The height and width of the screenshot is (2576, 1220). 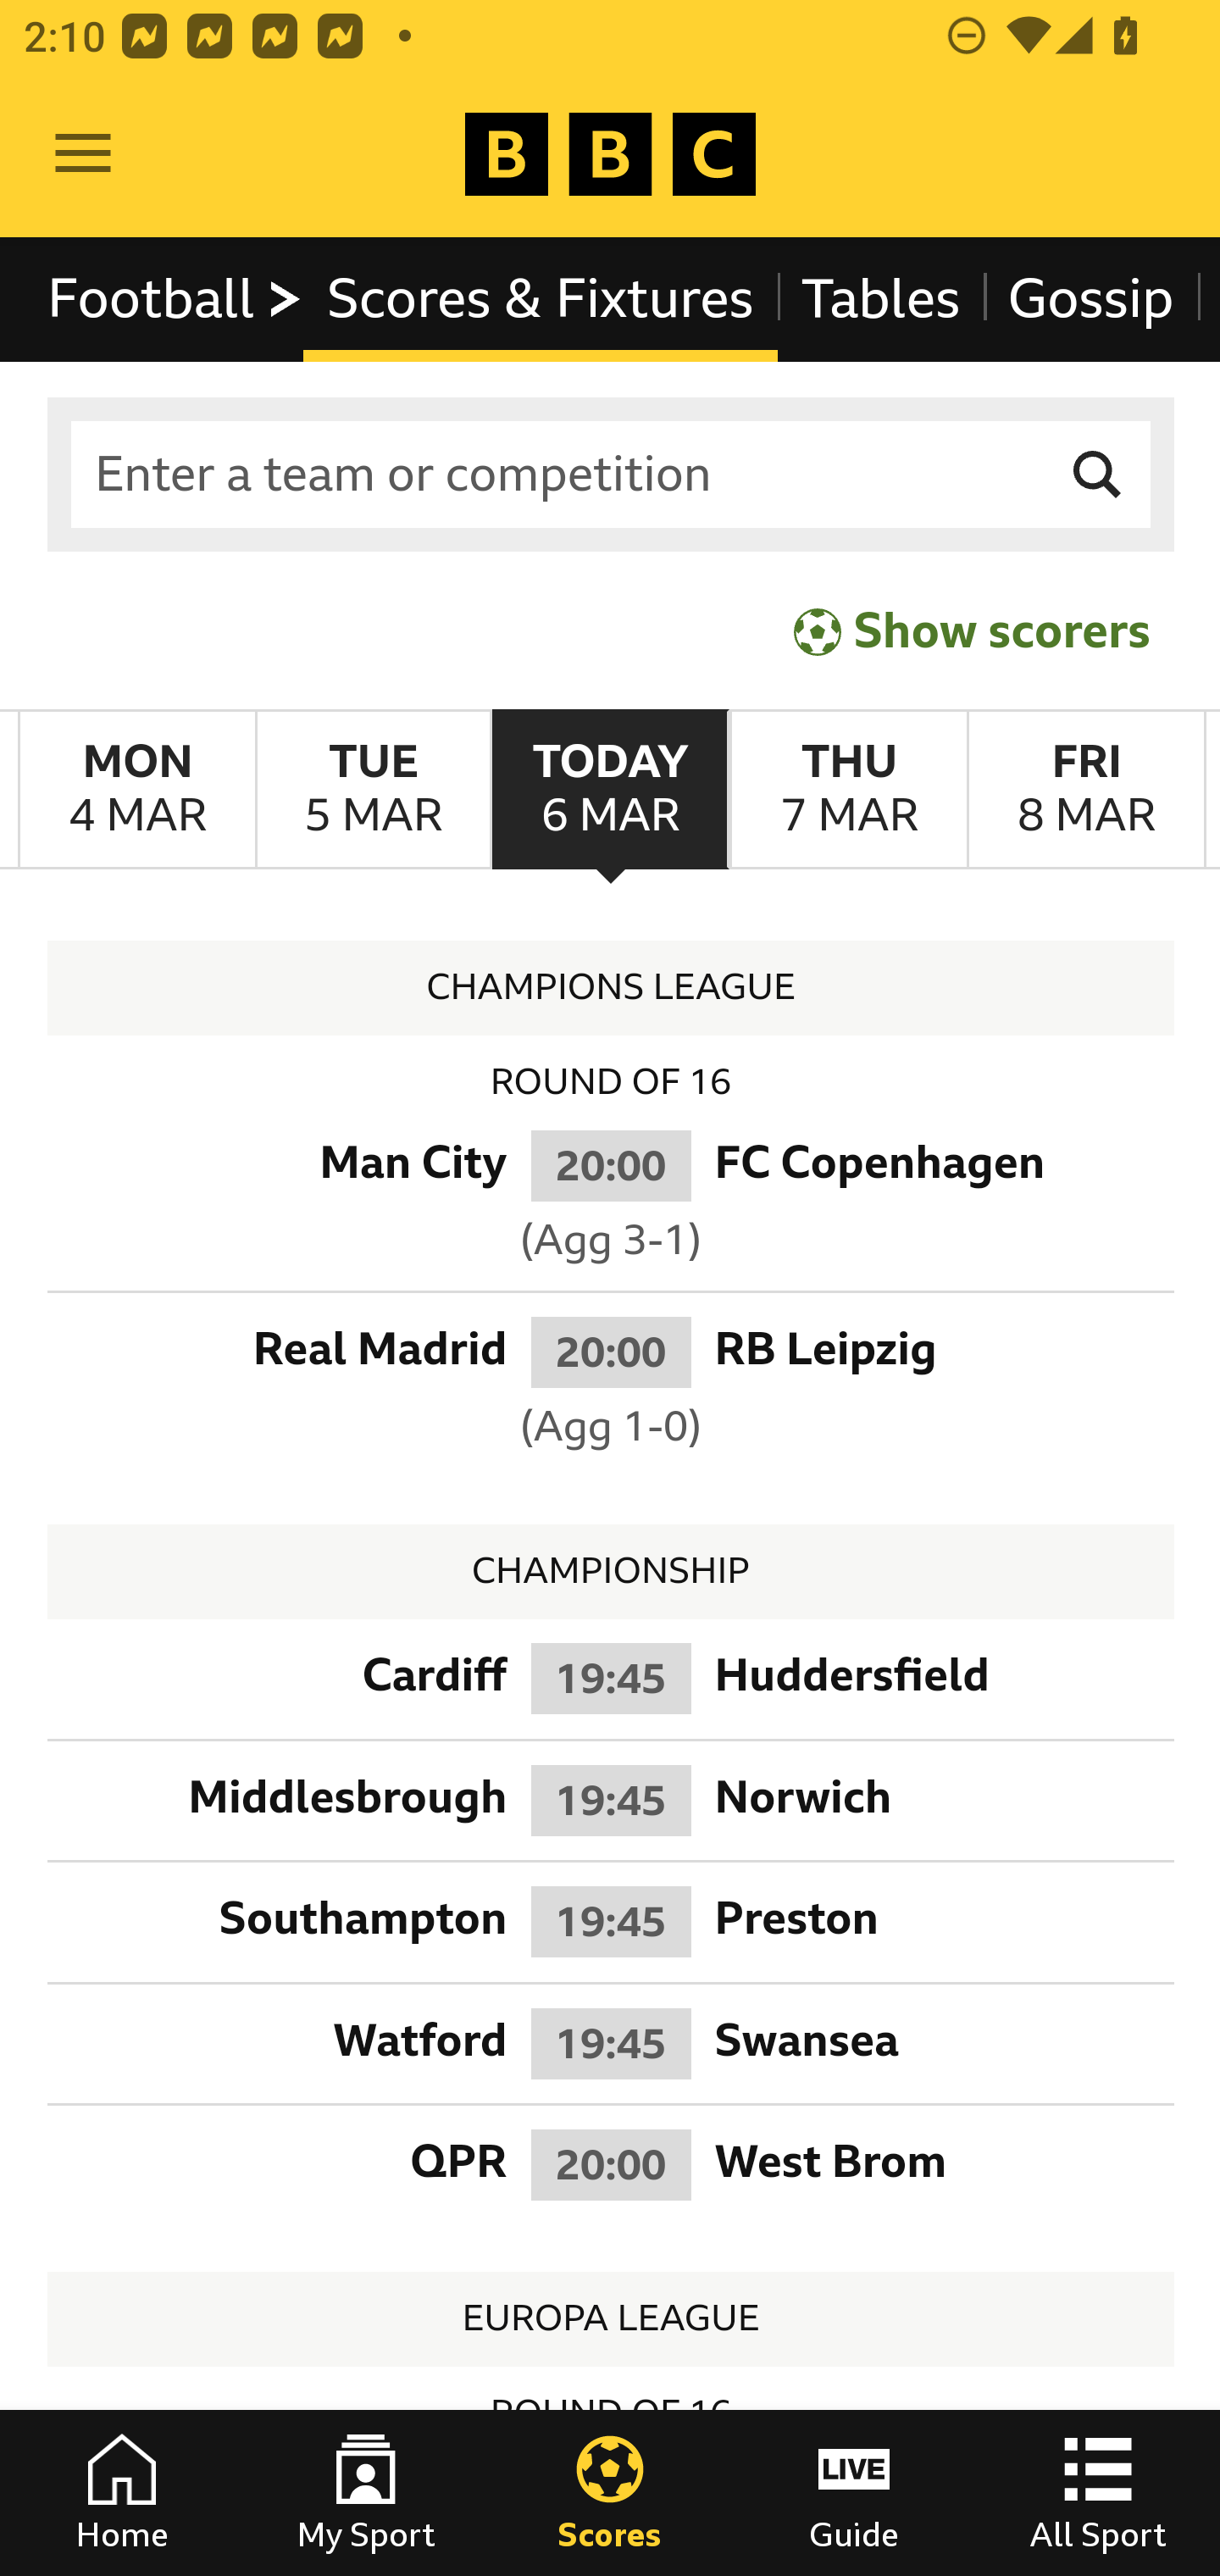 What do you see at coordinates (541, 298) in the screenshot?
I see `Scores & Fixtures` at bounding box center [541, 298].